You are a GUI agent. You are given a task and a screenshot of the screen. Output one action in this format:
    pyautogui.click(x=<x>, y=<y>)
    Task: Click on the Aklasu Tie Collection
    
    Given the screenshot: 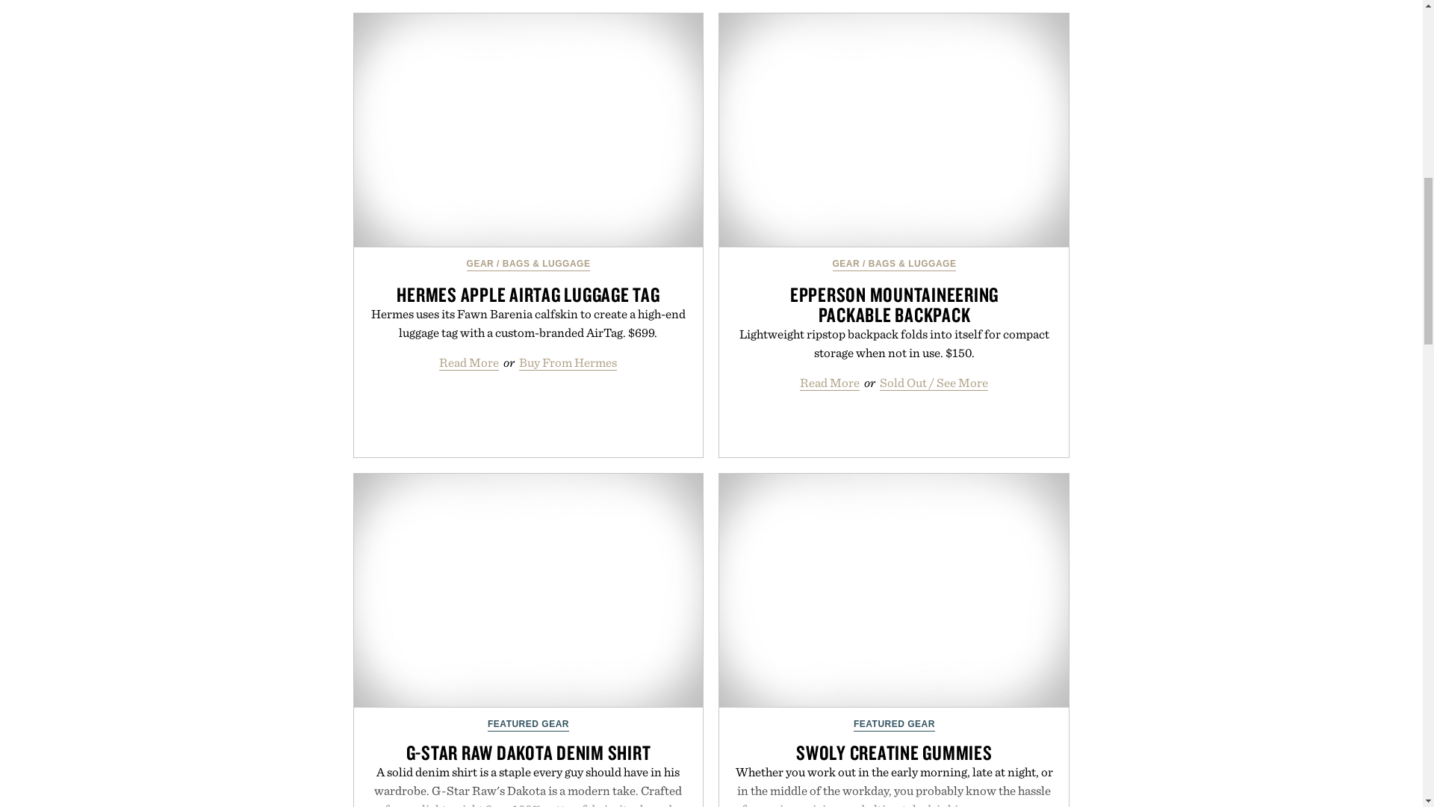 What is the action you would take?
    pyautogui.click(x=893, y=498)
    